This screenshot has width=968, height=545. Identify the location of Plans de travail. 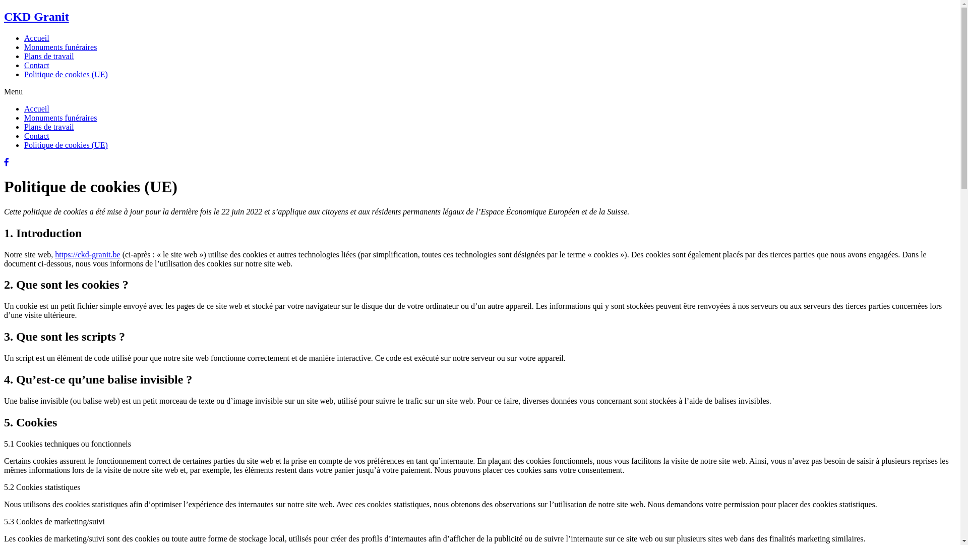
(49, 57).